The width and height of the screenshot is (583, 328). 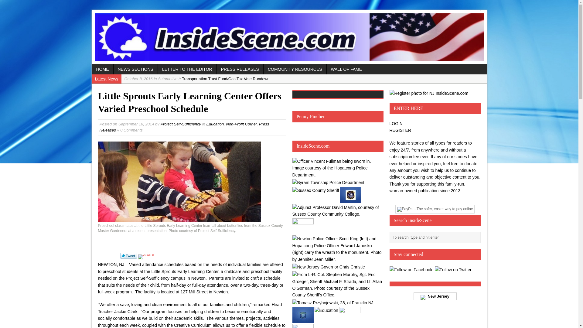 I want to click on COMMUNITY RESOURCES, so click(x=295, y=69).